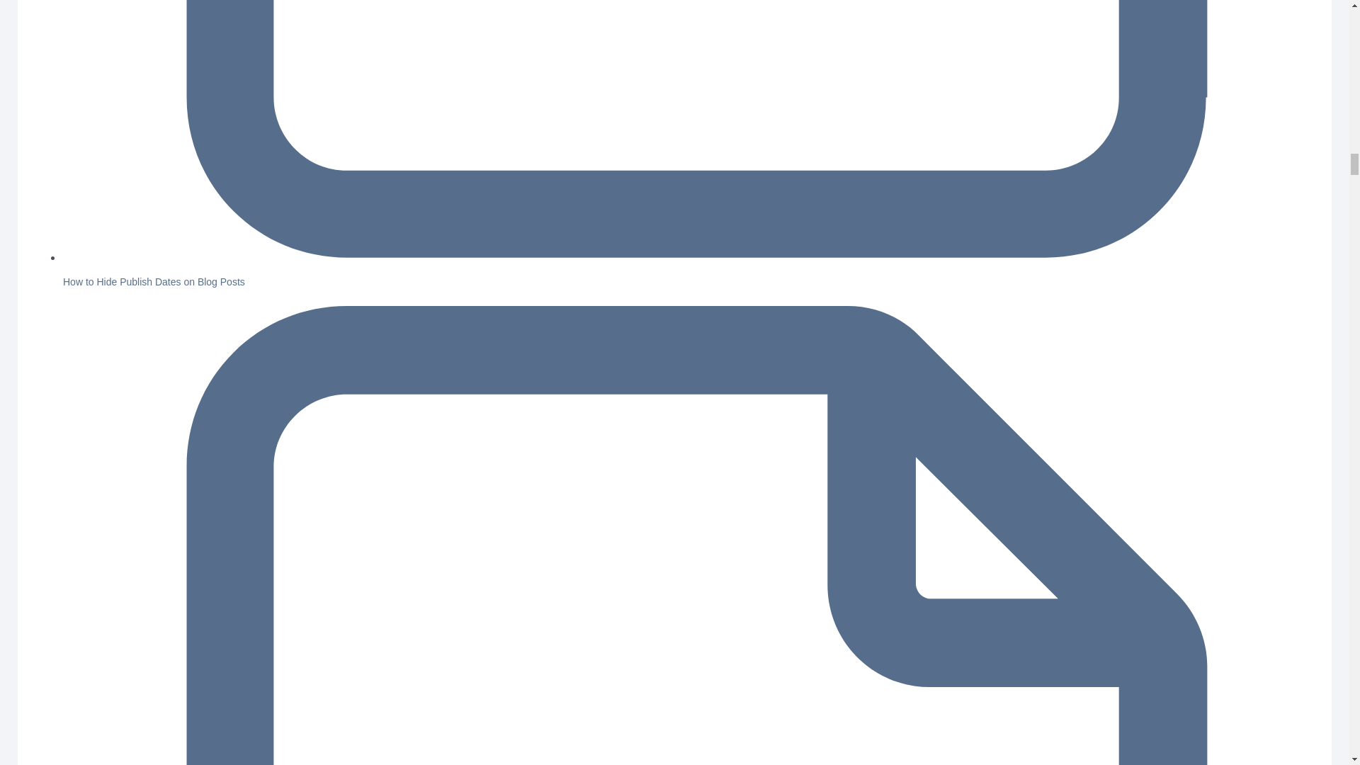 The image size is (1360, 765). I want to click on How to Hide Publish Dates on Blog Posts, so click(153, 282).